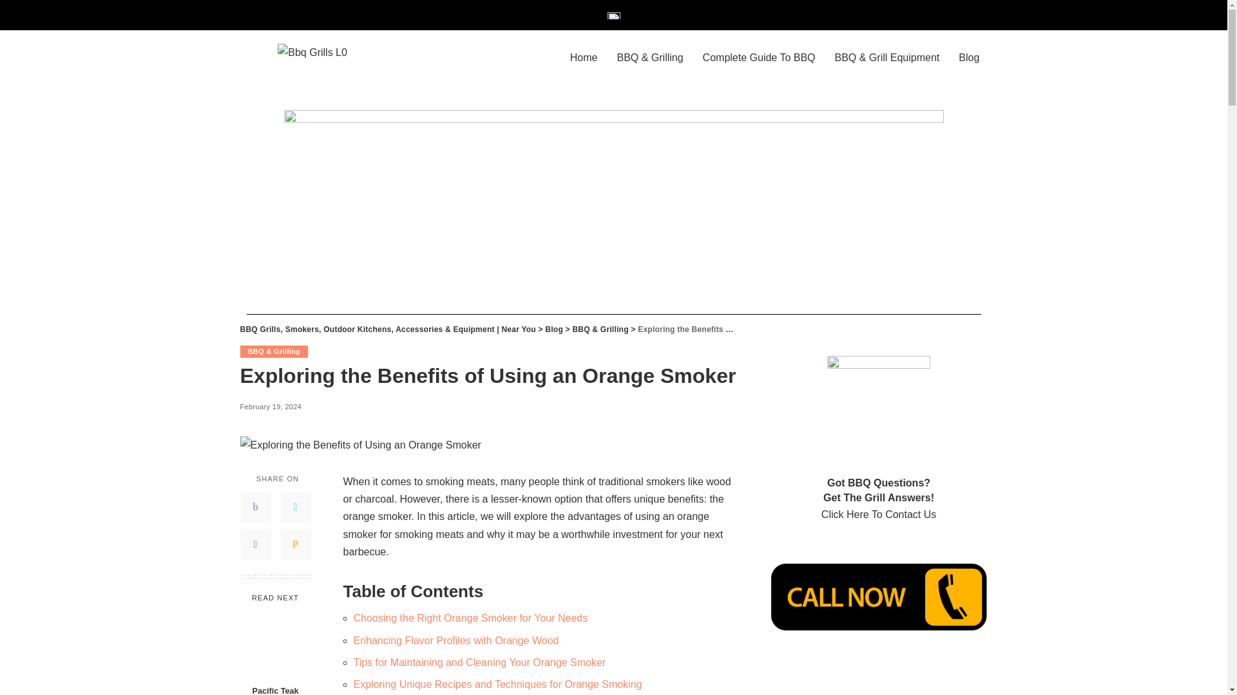 The height and width of the screenshot is (695, 1237). Describe the element at coordinates (255, 544) in the screenshot. I see `Pinterest` at that location.